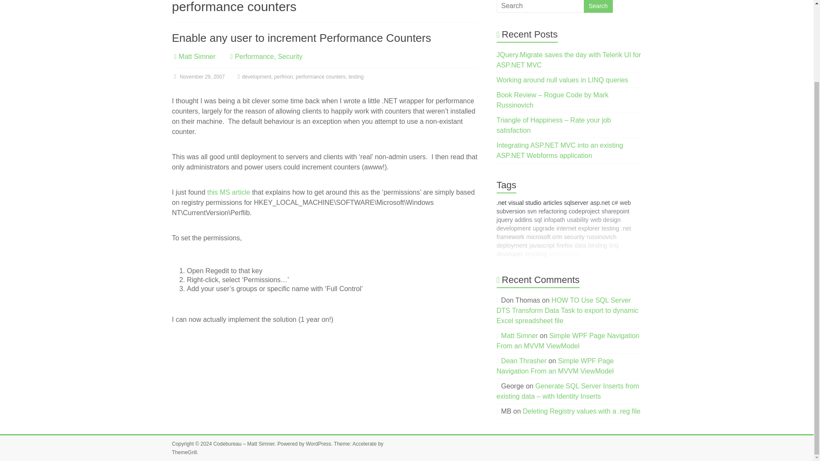  I want to click on visual studio, so click(524, 202).